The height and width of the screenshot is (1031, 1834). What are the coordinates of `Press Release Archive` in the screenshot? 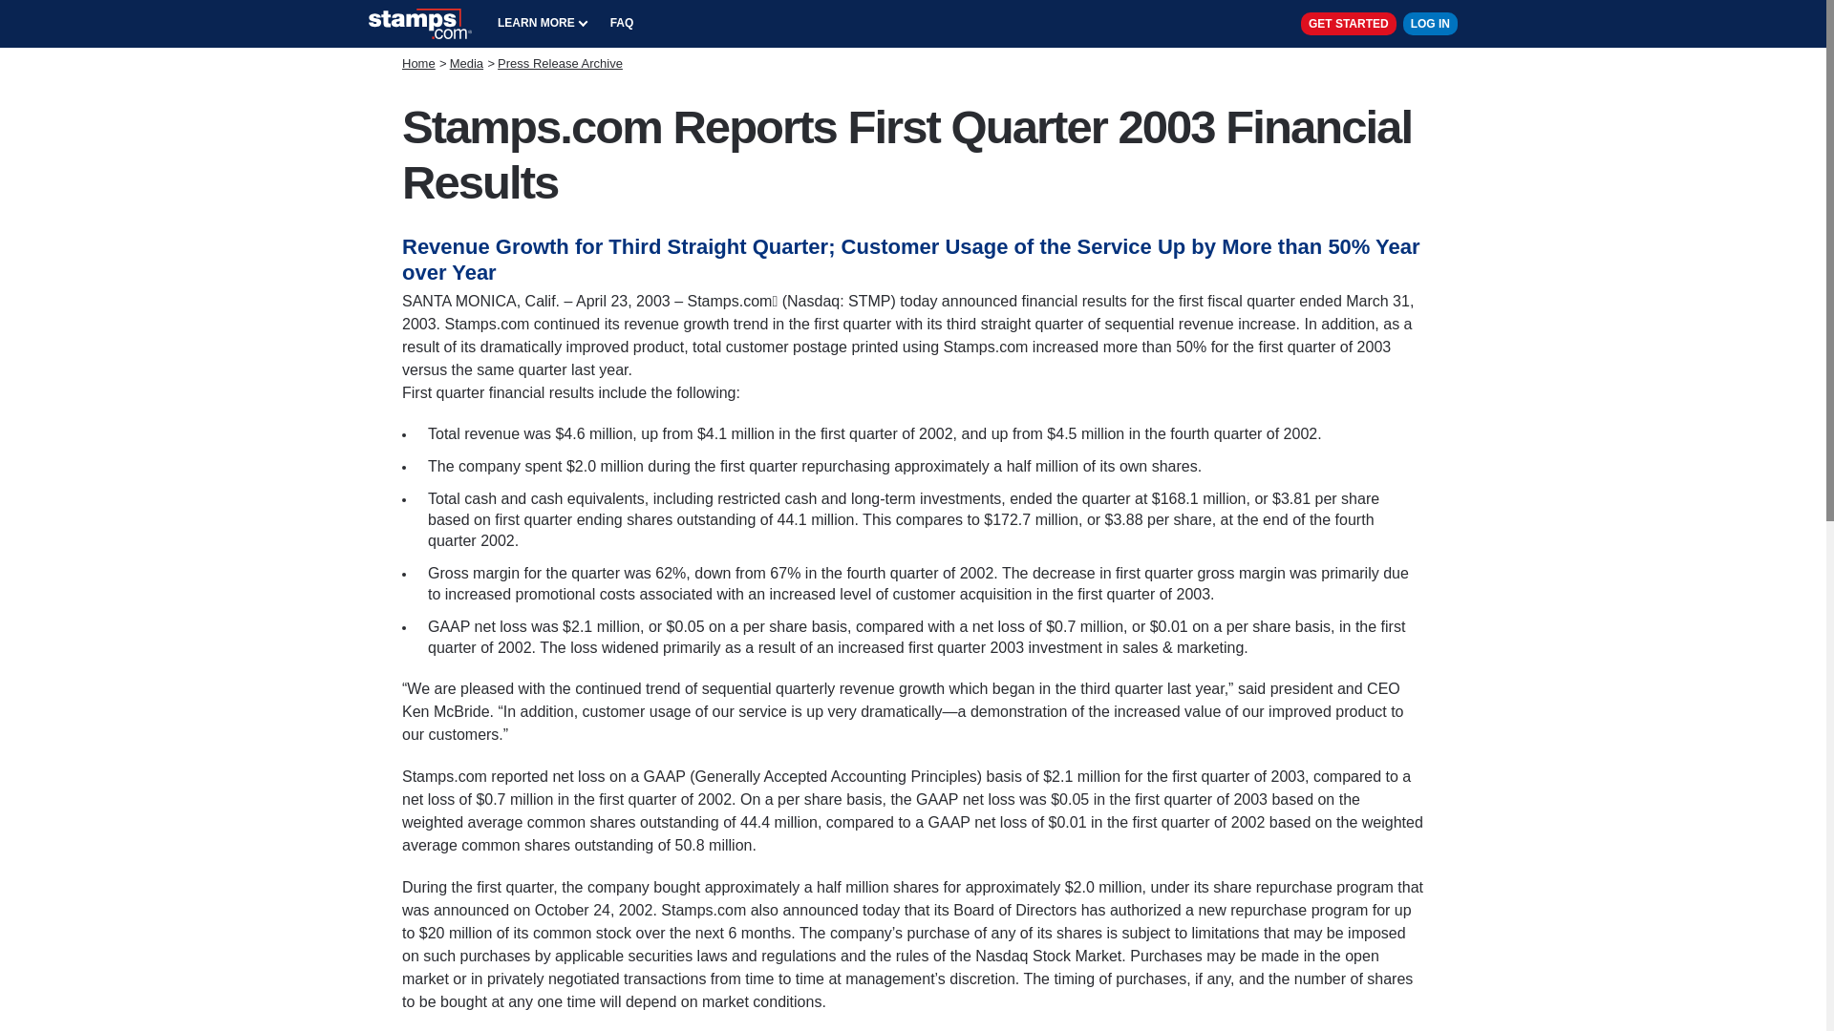 It's located at (560, 63).